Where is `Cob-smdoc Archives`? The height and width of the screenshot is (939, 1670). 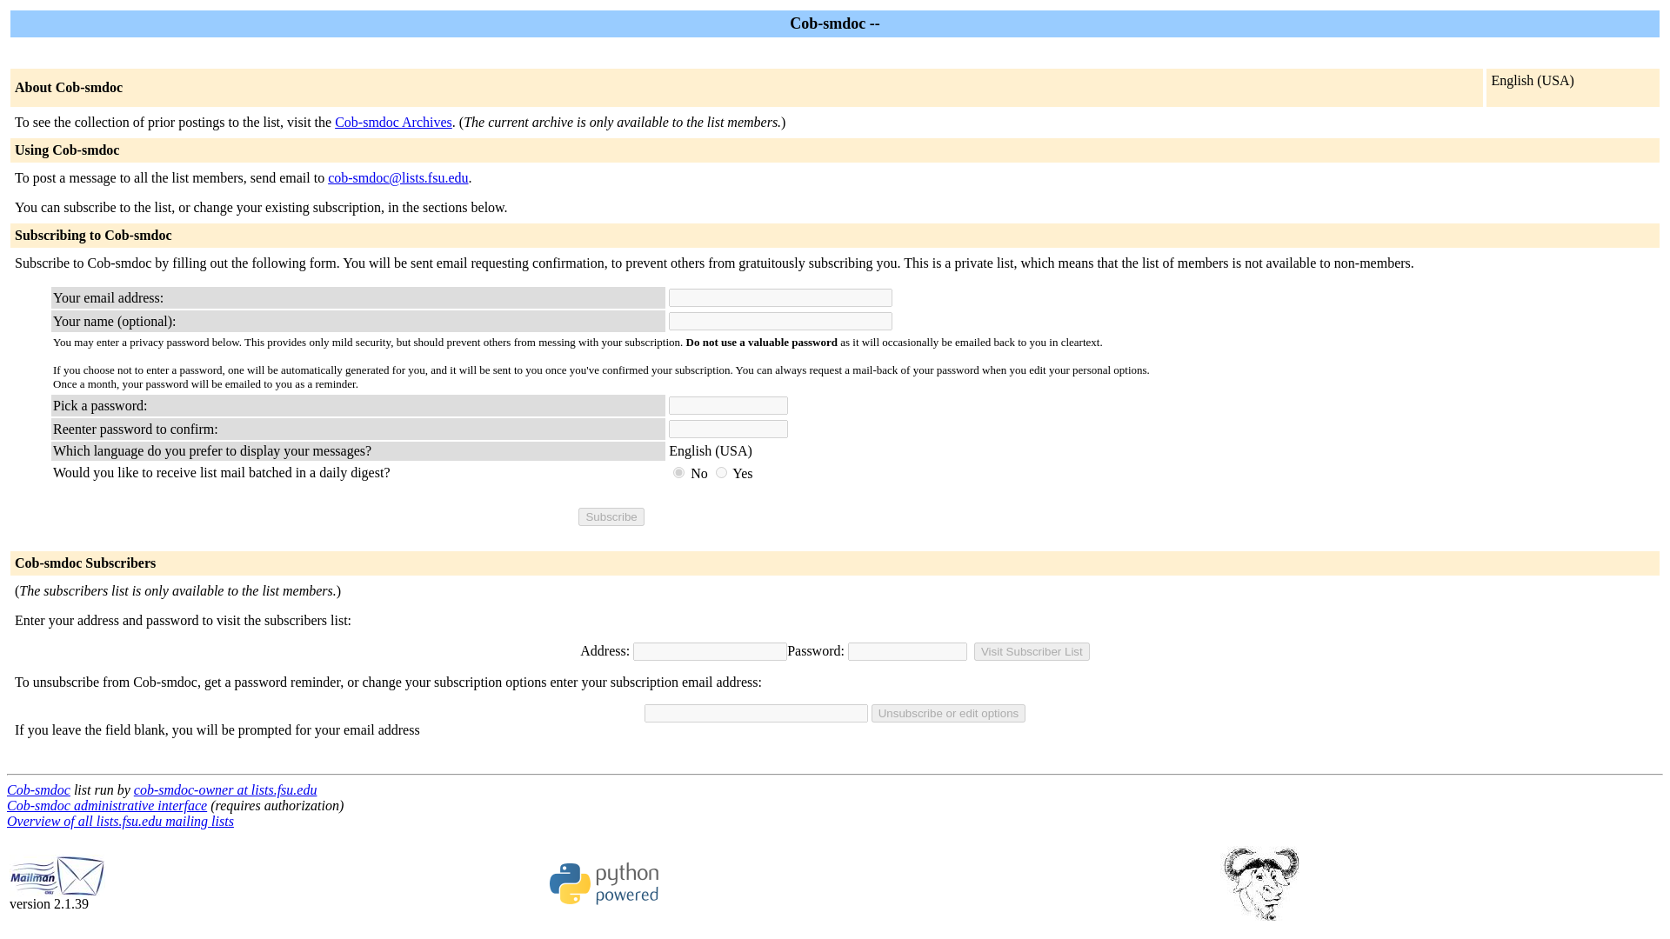
Cob-smdoc Archives is located at coordinates (393, 122).